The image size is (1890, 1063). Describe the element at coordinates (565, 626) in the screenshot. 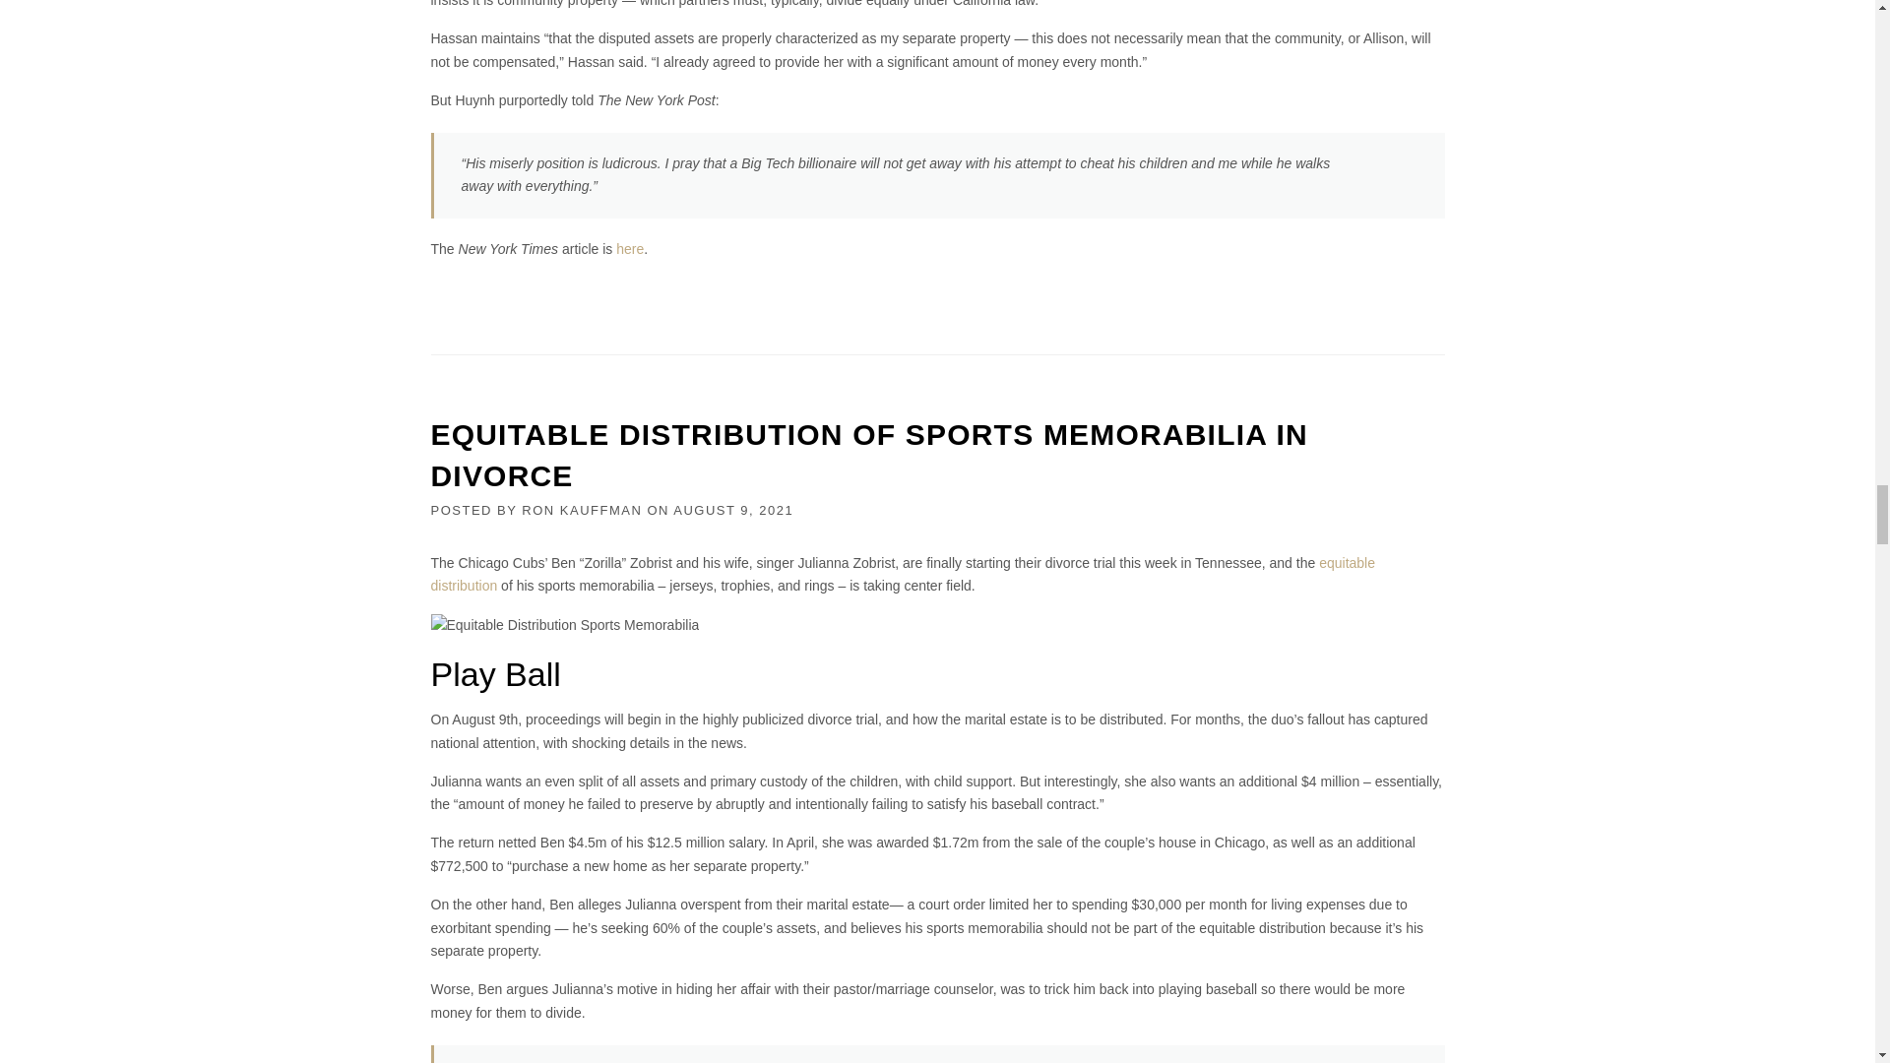

I see `Equitable Distribution Sports Memorabilia` at that location.